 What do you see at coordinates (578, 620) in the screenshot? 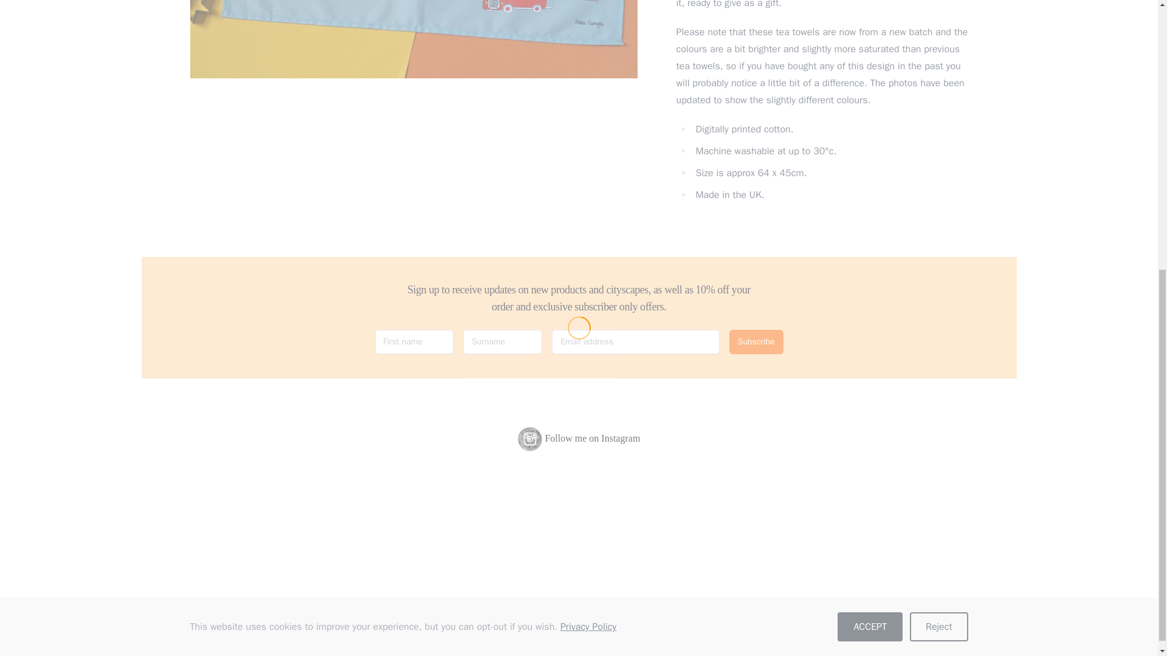
I see `Follow me on Facebook` at bounding box center [578, 620].